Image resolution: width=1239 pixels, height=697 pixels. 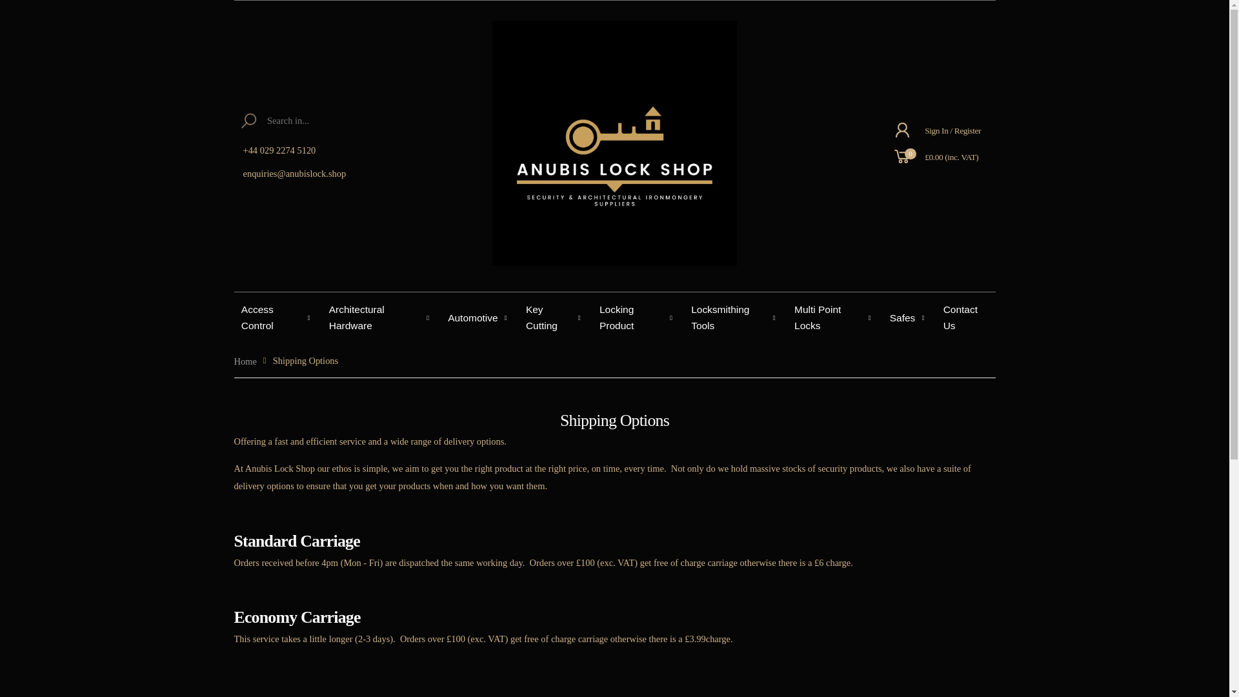 I want to click on Access Control, so click(x=277, y=318).